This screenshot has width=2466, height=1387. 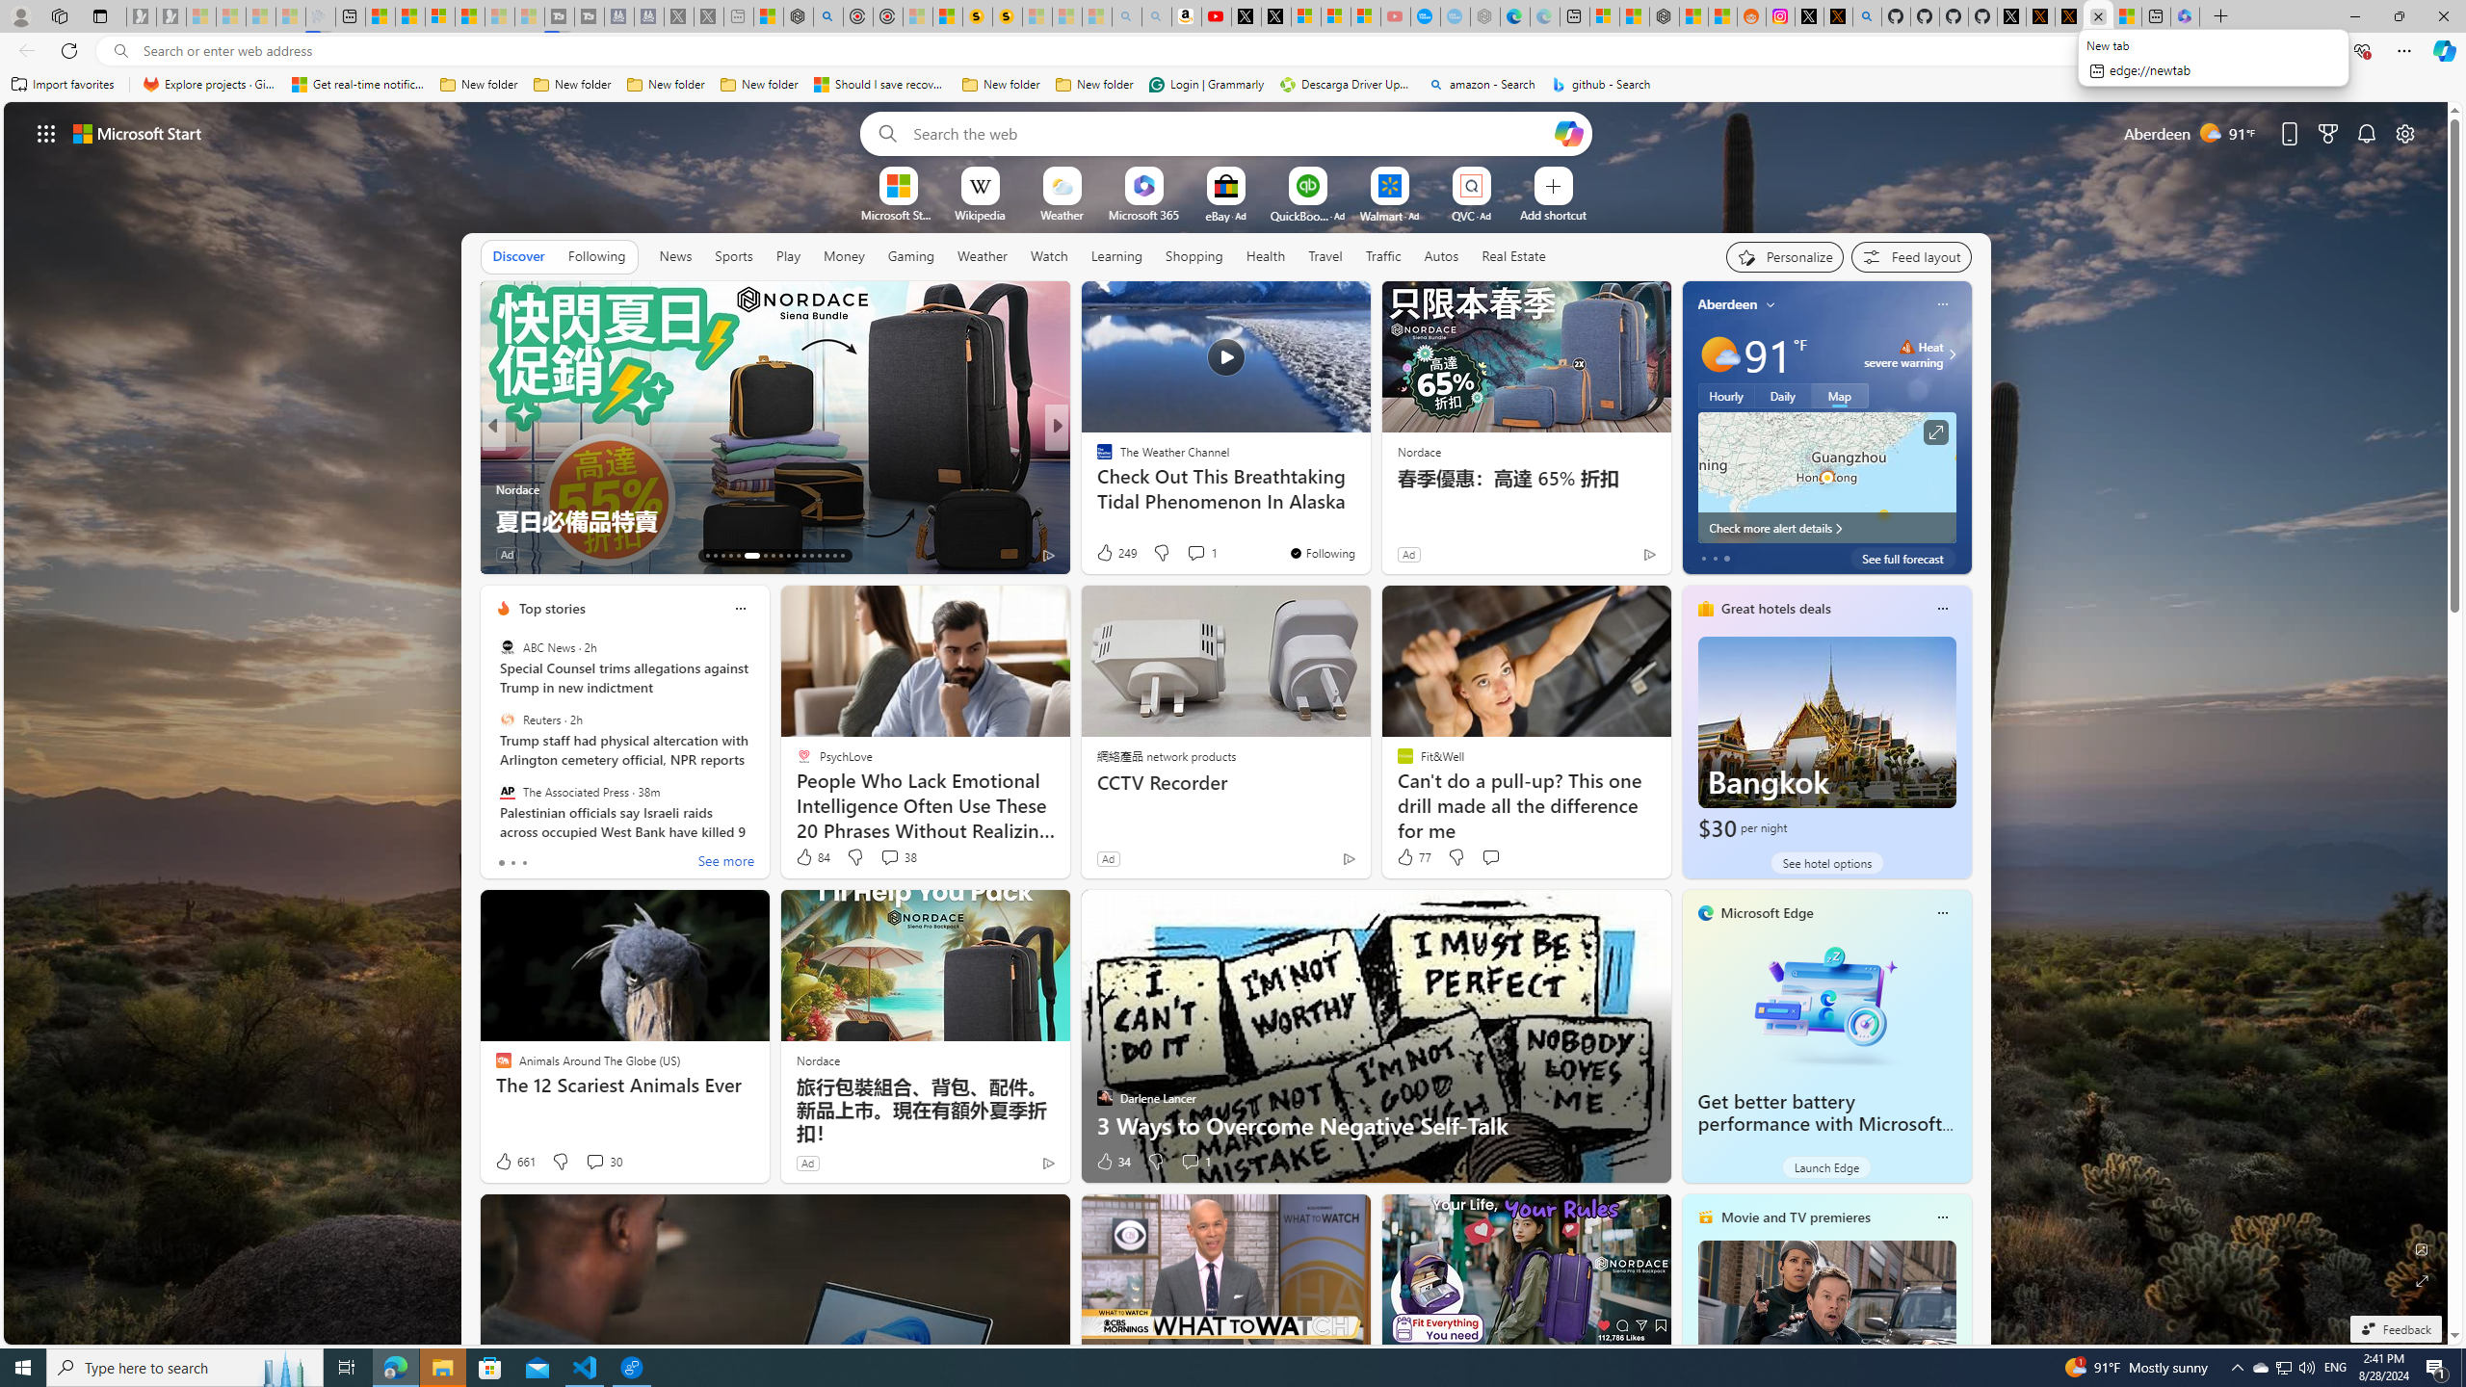 What do you see at coordinates (1117, 256) in the screenshot?
I see `Learning` at bounding box center [1117, 256].